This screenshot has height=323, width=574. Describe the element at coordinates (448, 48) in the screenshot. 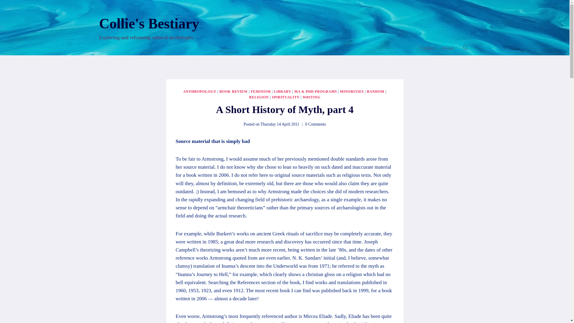

I see `About` at that location.